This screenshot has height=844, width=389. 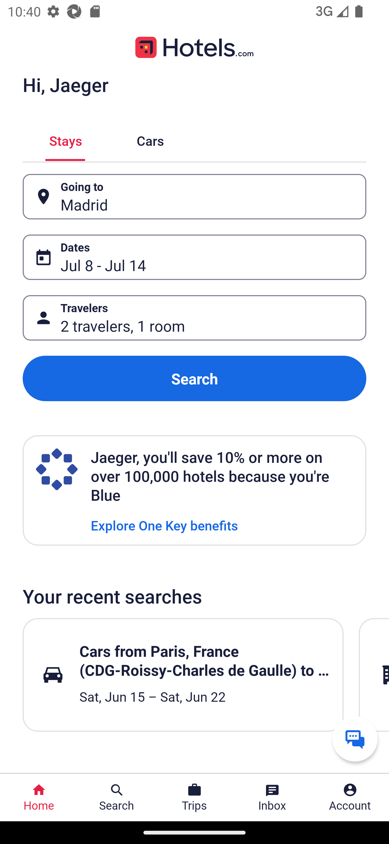 I want to click on Search, so click(x=194, y=378).